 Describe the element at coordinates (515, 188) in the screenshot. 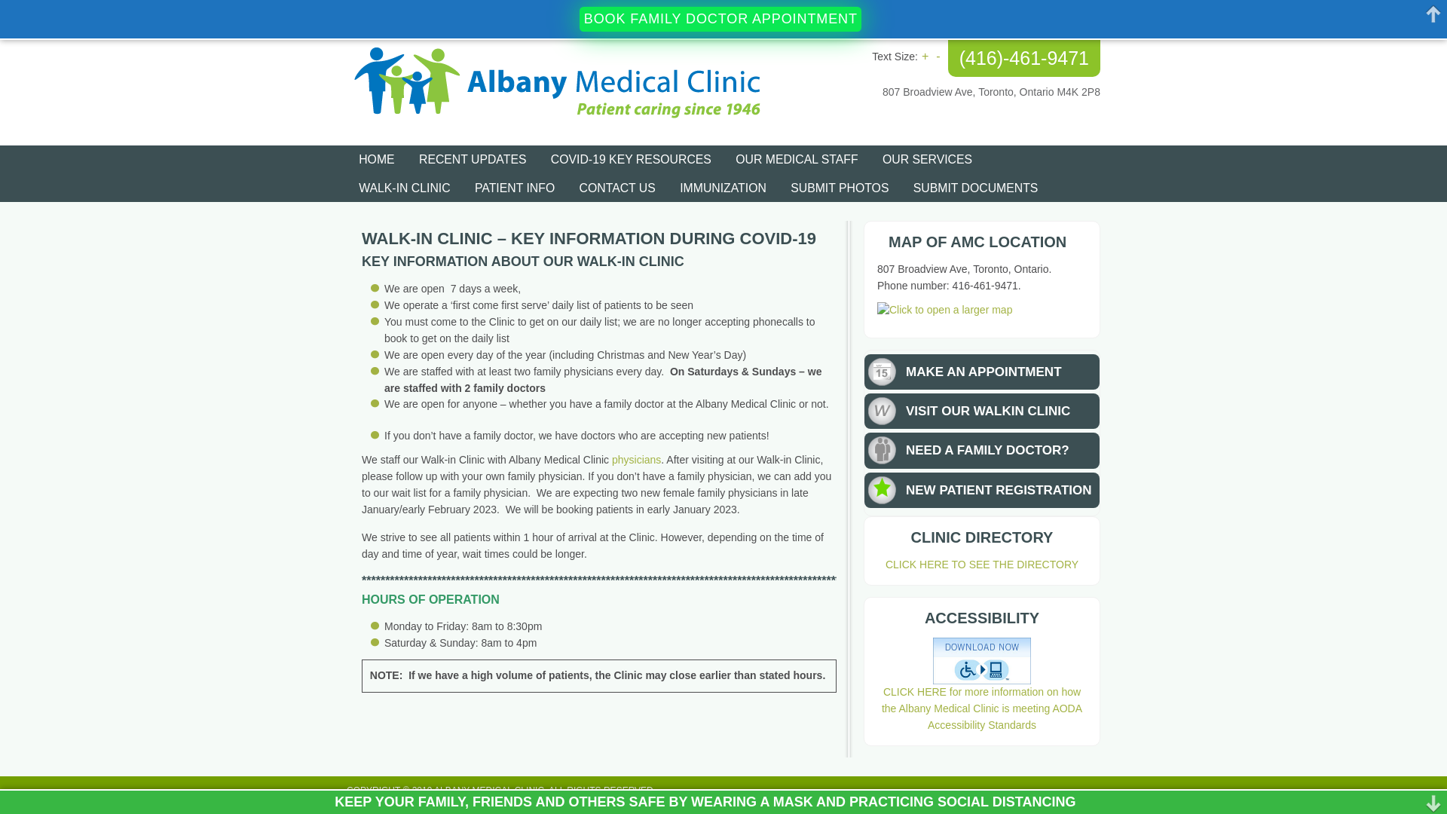

I see `PATIENT INFO` at that location.